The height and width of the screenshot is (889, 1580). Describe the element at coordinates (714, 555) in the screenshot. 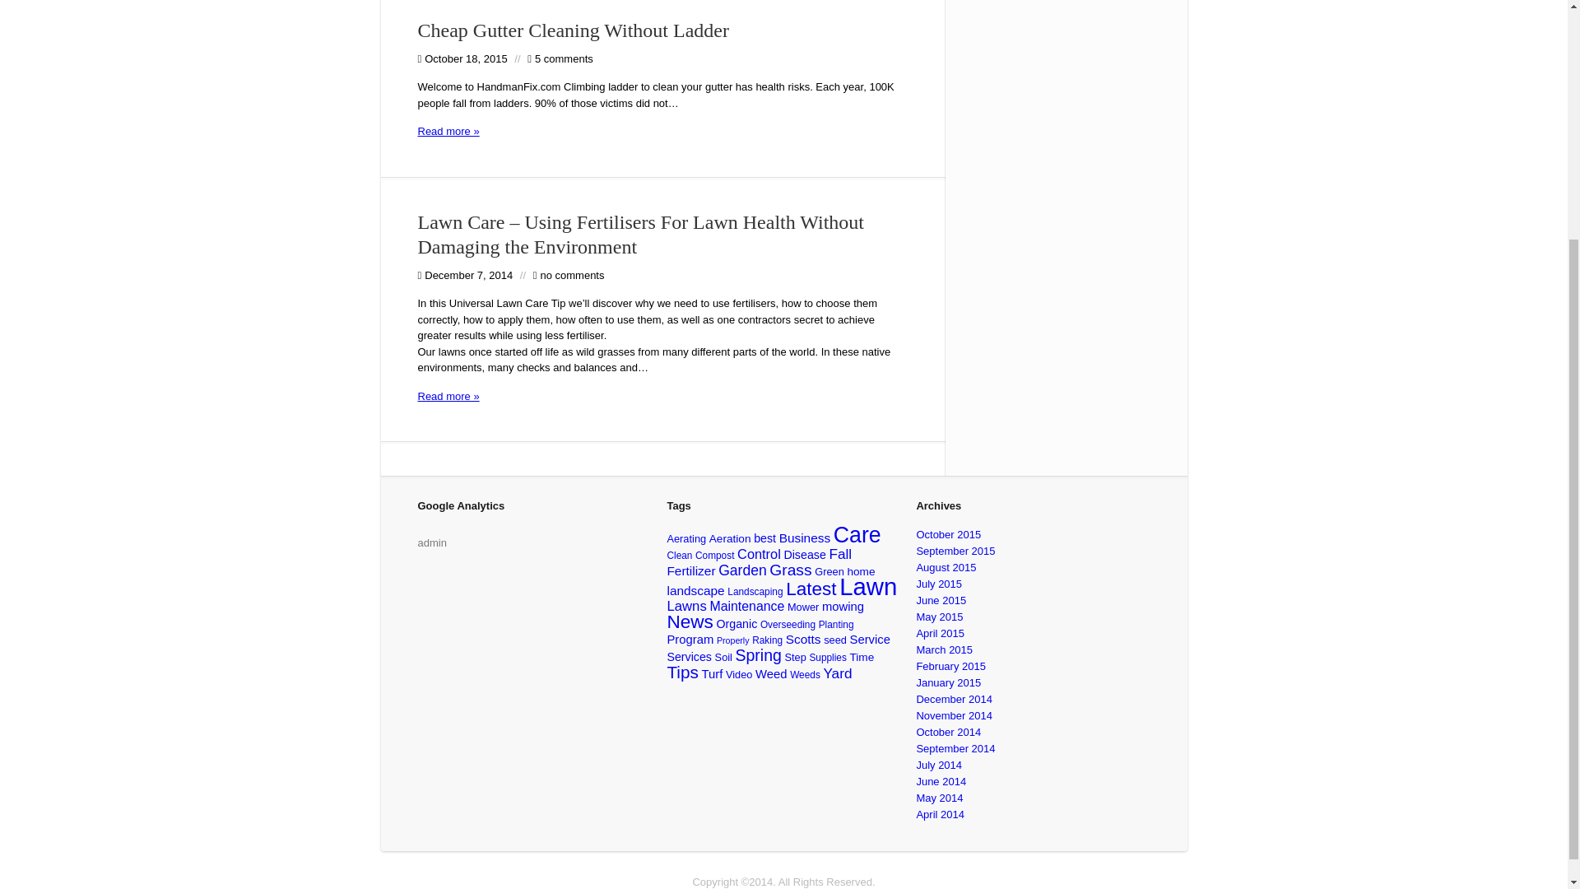

I see `4 topics` at that location.